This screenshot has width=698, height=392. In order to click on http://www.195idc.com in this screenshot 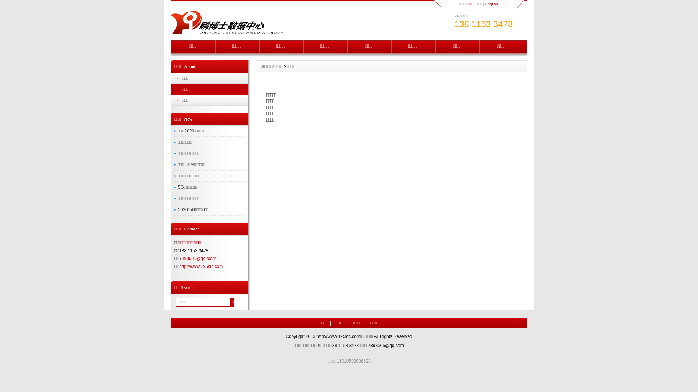, I will do `click(338, 336)`.